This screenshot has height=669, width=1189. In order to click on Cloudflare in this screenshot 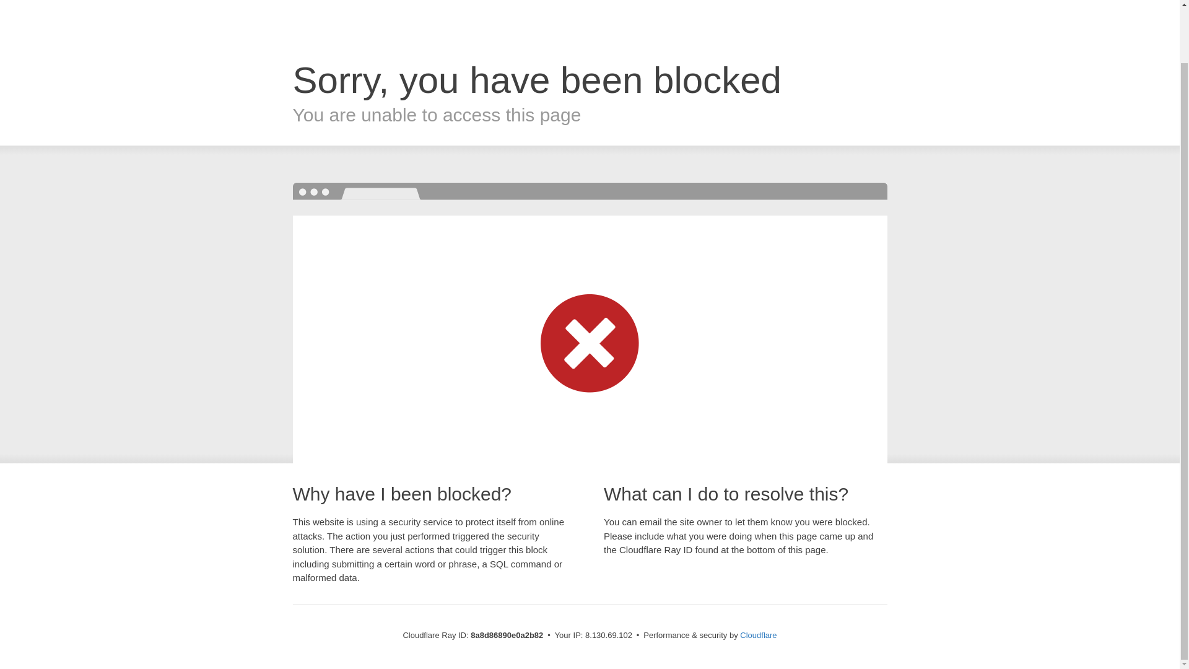, I will do `click(758, 635)`.